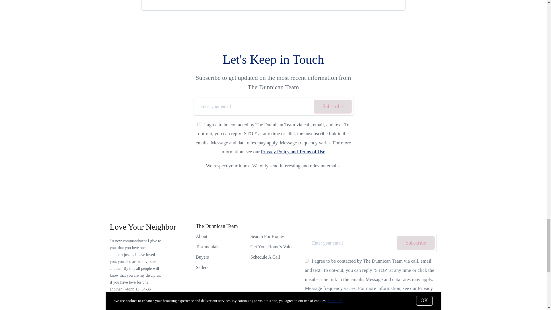 The height and width of the screenshot is (310, 551). I want to click on Subscribe, so click(332, 106).